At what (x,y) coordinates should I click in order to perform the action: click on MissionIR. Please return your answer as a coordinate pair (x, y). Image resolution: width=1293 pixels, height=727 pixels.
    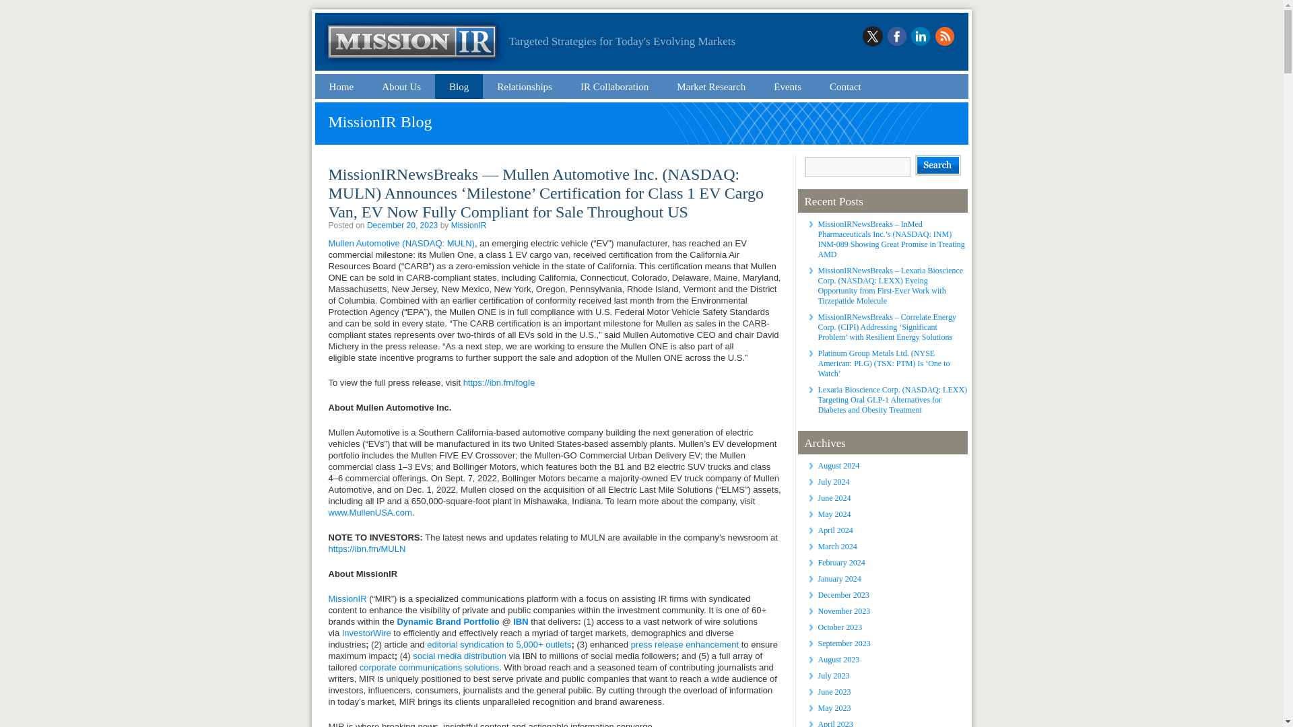
    Looking at the image, I should click on (469, 226).